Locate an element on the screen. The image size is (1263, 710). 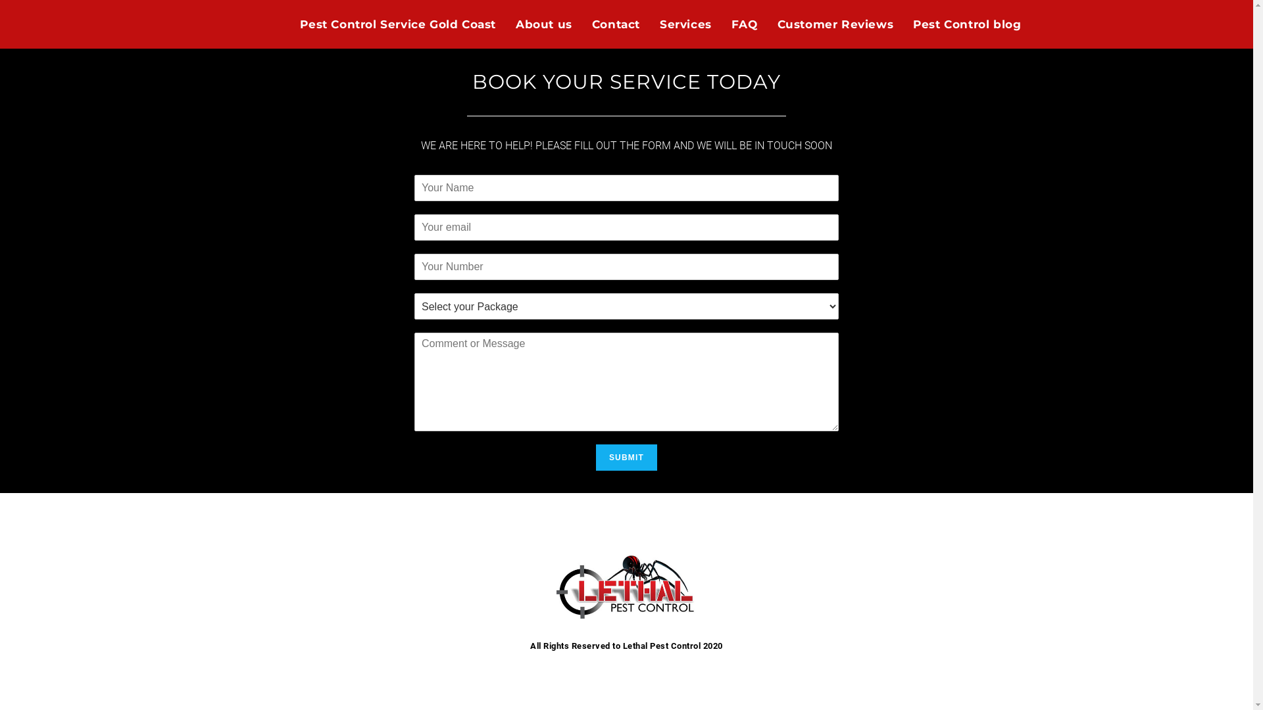
Customer Reviews is located at coordinates (835, 24).